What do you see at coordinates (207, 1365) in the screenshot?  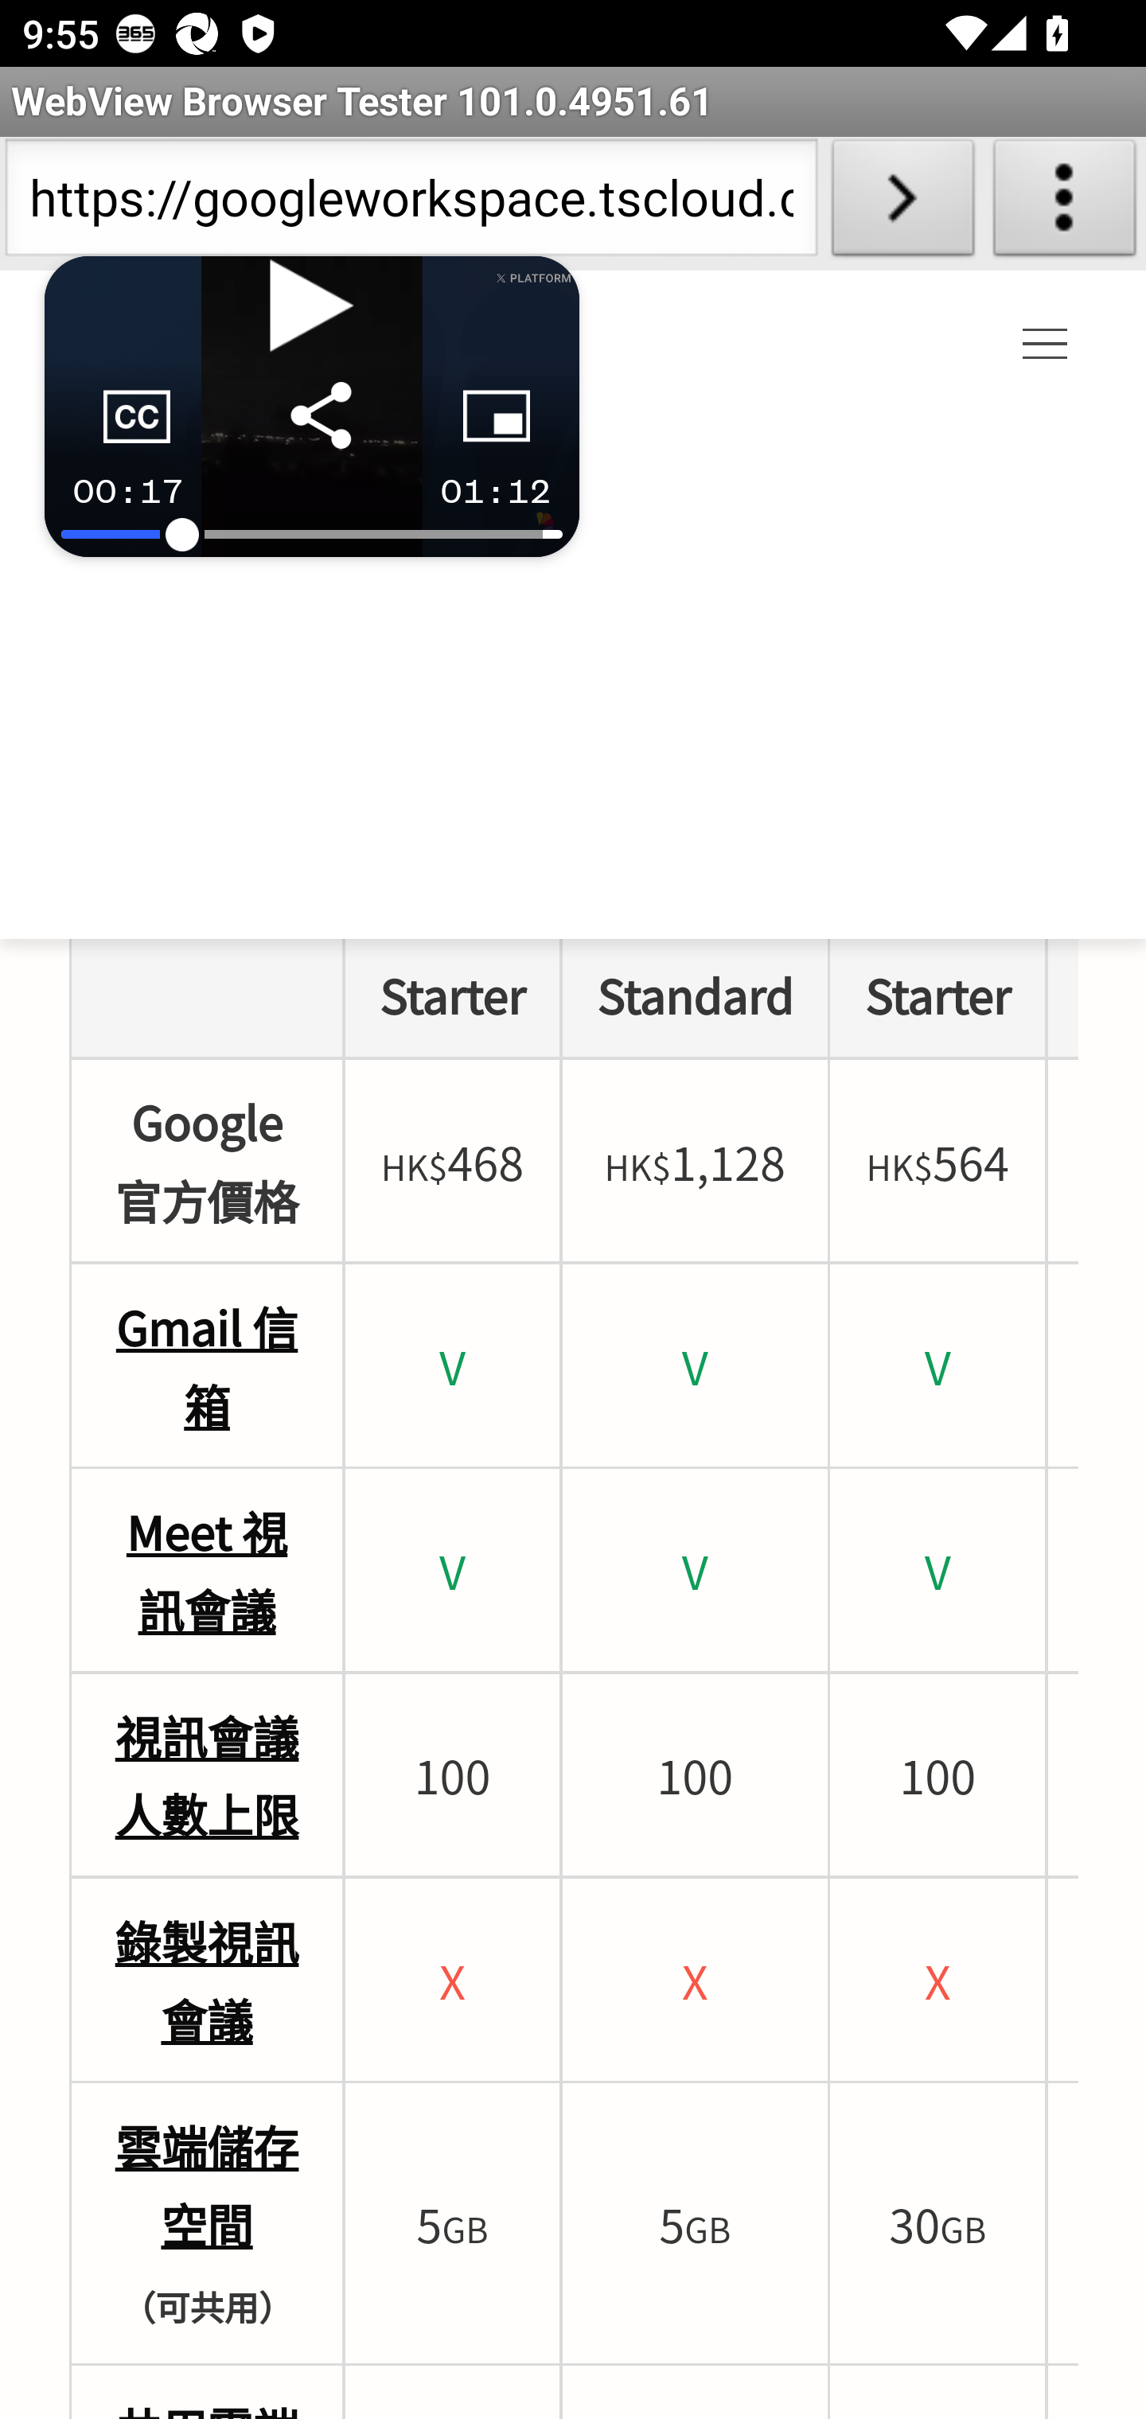 I see `Gmail 信箱` at bounding box center [207, 1365].